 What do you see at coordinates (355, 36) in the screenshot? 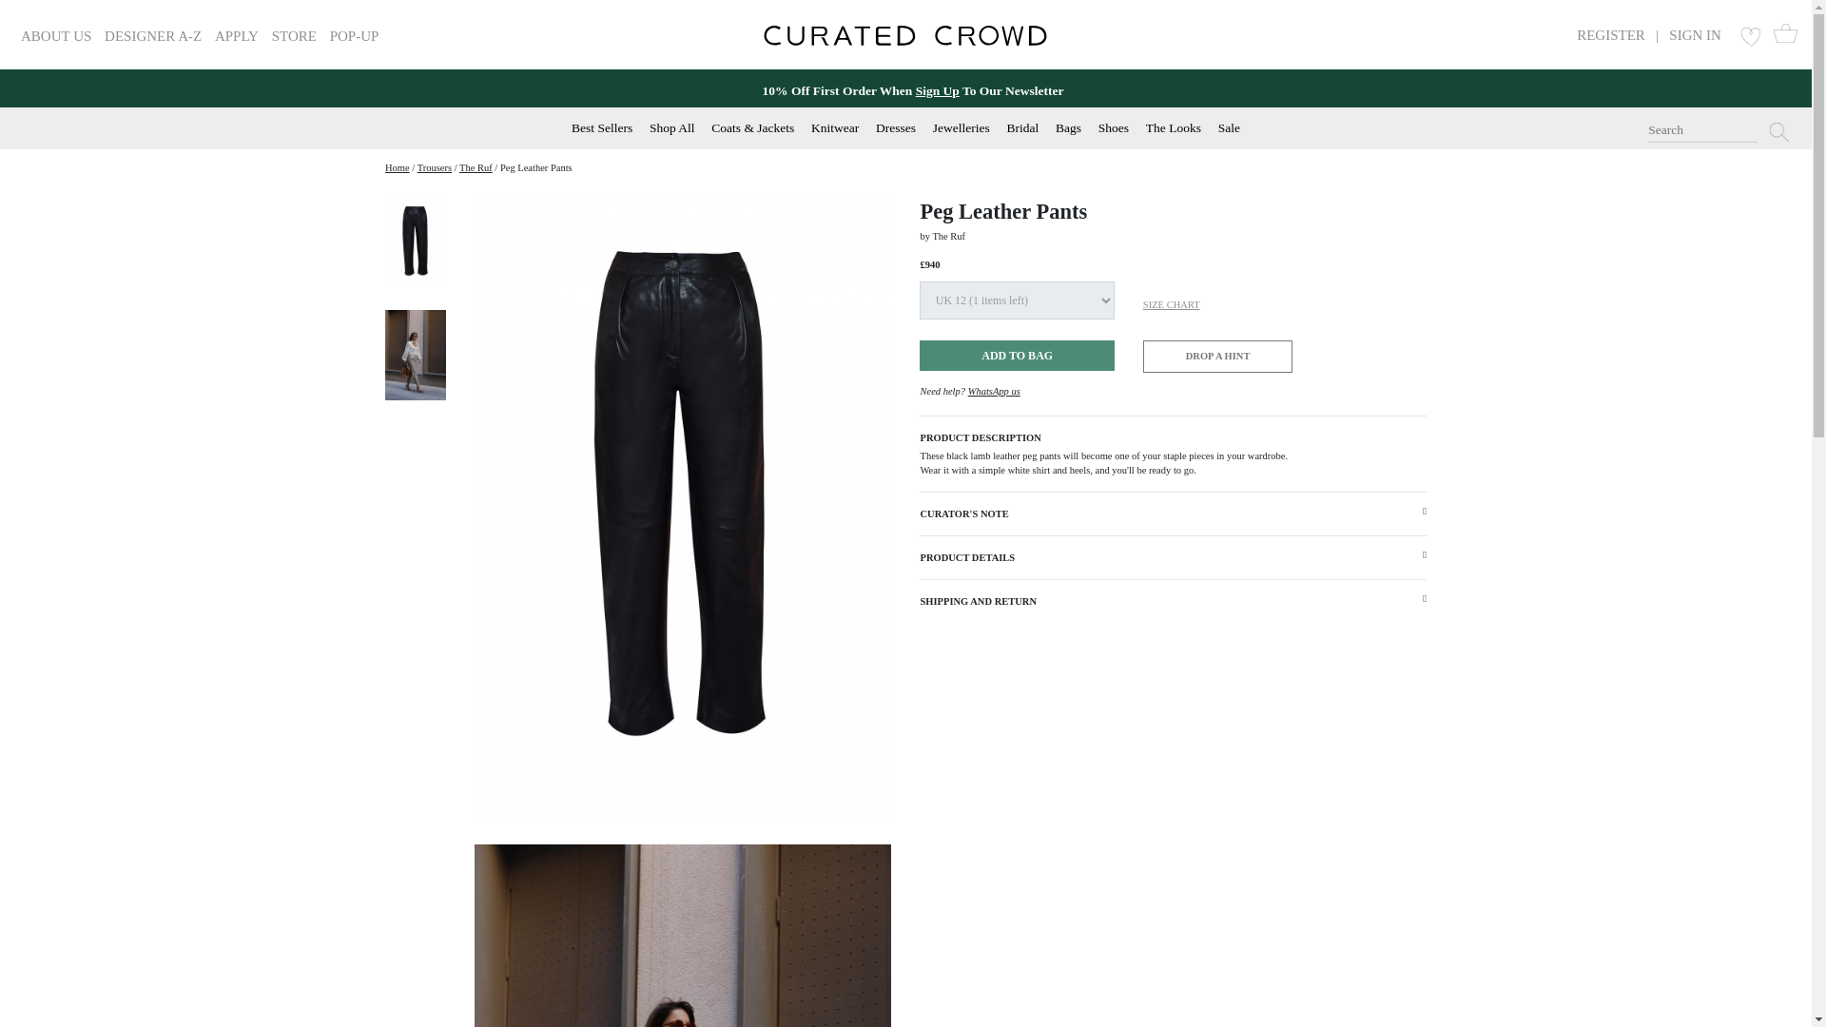
I see `POP-UP` at bounding box center [355, 36].